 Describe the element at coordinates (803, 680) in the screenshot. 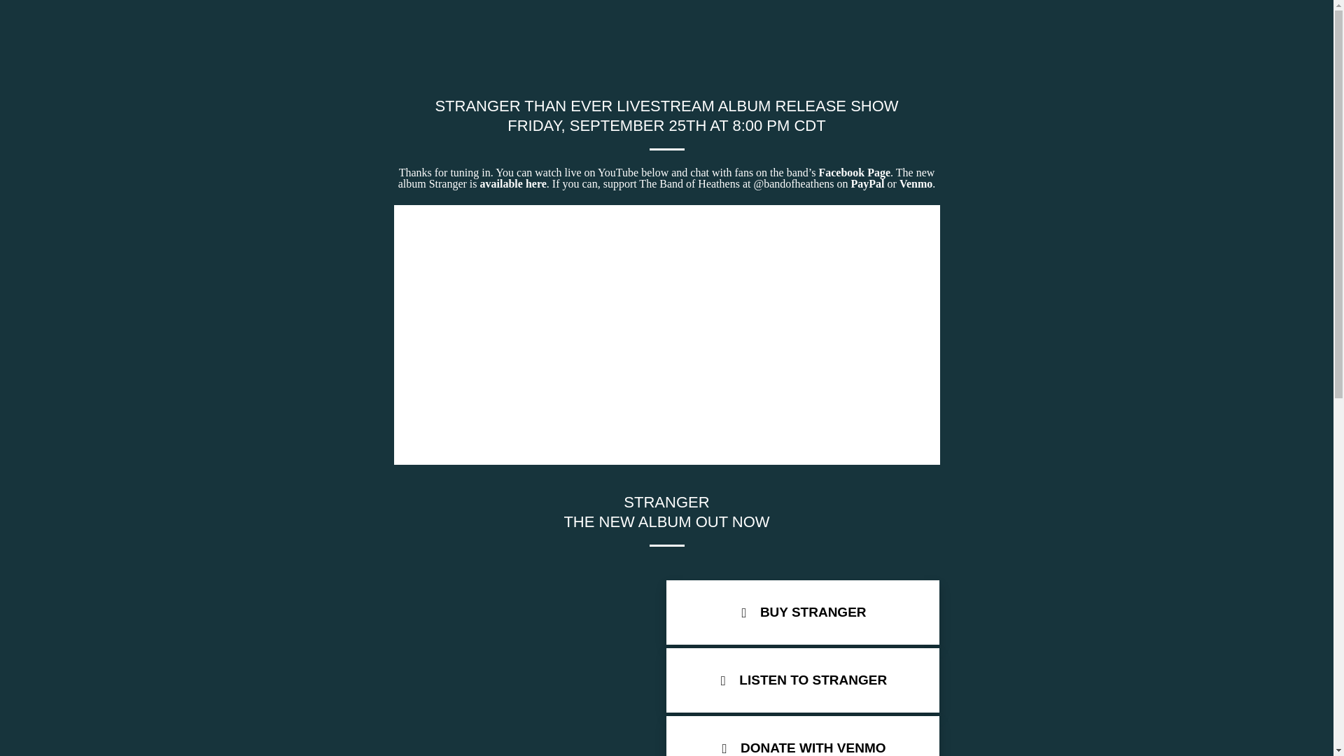

I see `LISTEN TO STRANGER` at that location.